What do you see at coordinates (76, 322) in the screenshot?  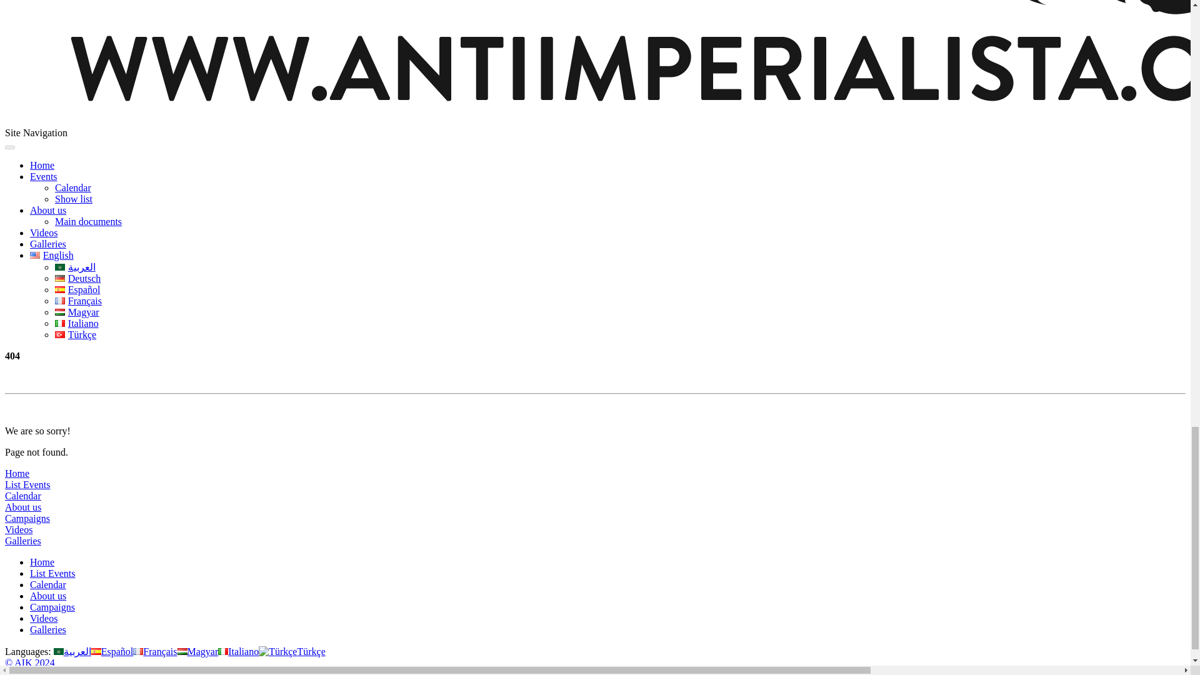 I see `Italiano` at bounding box center [76, 322].